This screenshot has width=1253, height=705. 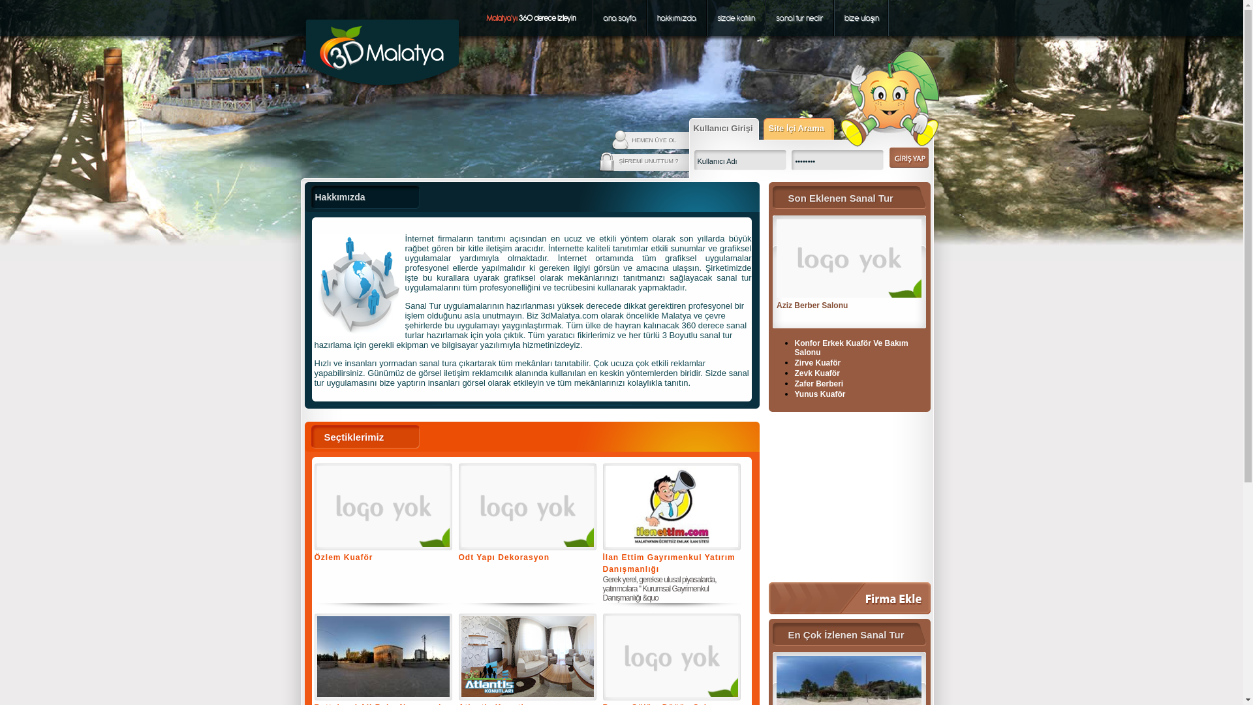 I want to click on Aziz Berber Salonu, so click(x=812, y=305).